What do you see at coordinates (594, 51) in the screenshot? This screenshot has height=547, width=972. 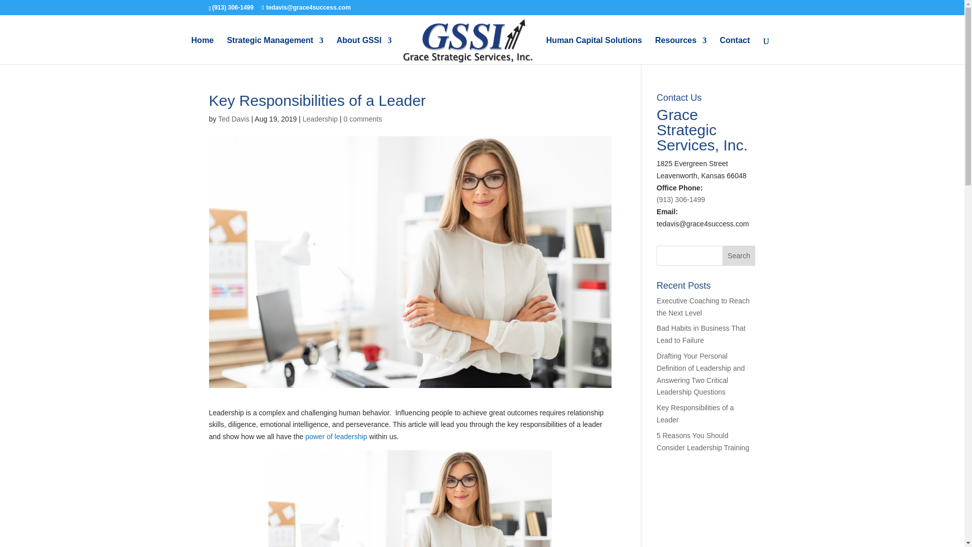 I see `Human Capital Solutions` at bounding box center [594, 51].